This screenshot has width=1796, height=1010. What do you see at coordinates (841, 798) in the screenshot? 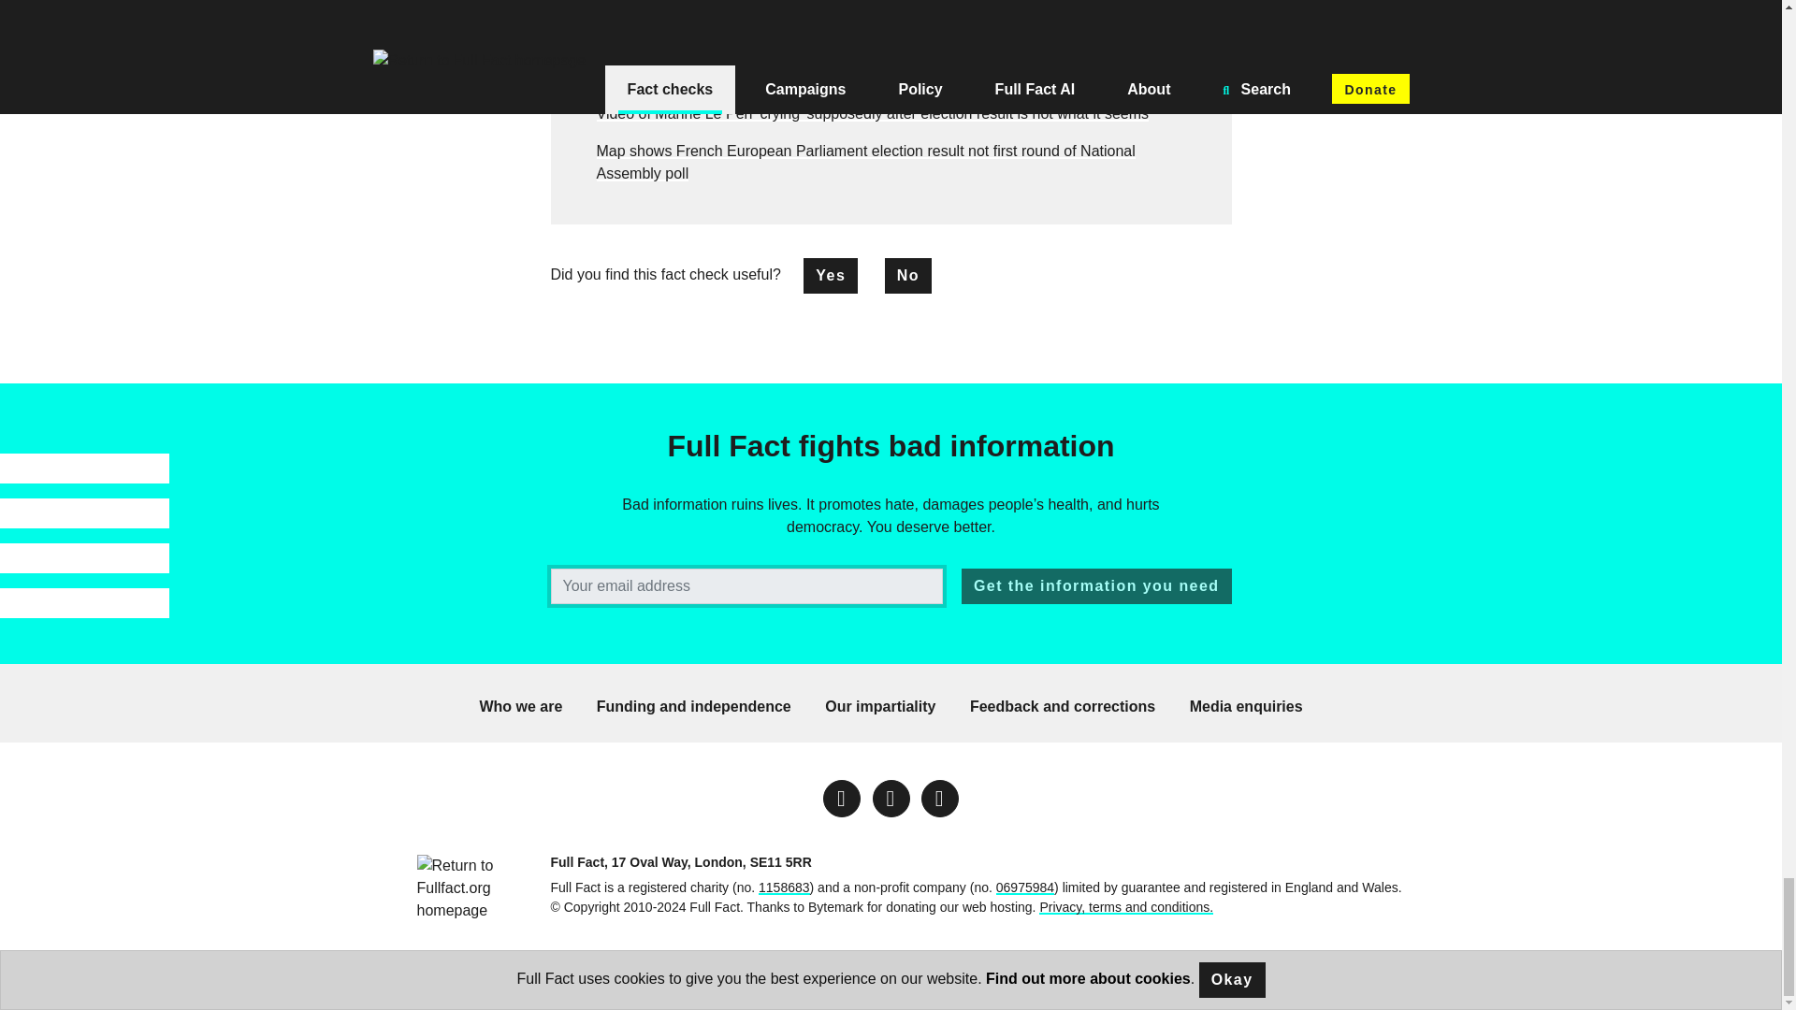
I see `Link opens in a new window` at bounding box center [841, 798].